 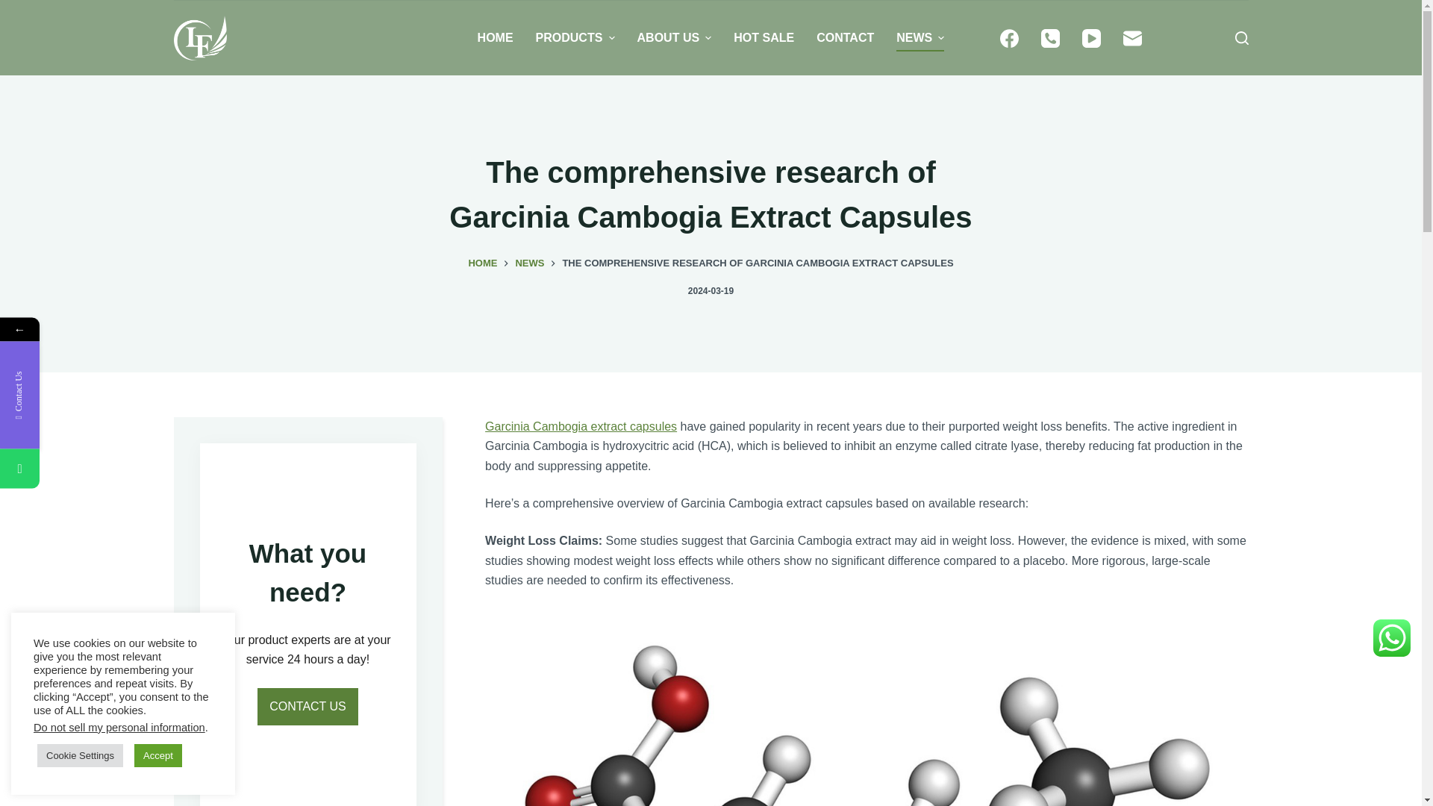 What do you see at coordinates (15, 7) in the screenshot?
I see `Skip to content` at bounding box center [15, 7].